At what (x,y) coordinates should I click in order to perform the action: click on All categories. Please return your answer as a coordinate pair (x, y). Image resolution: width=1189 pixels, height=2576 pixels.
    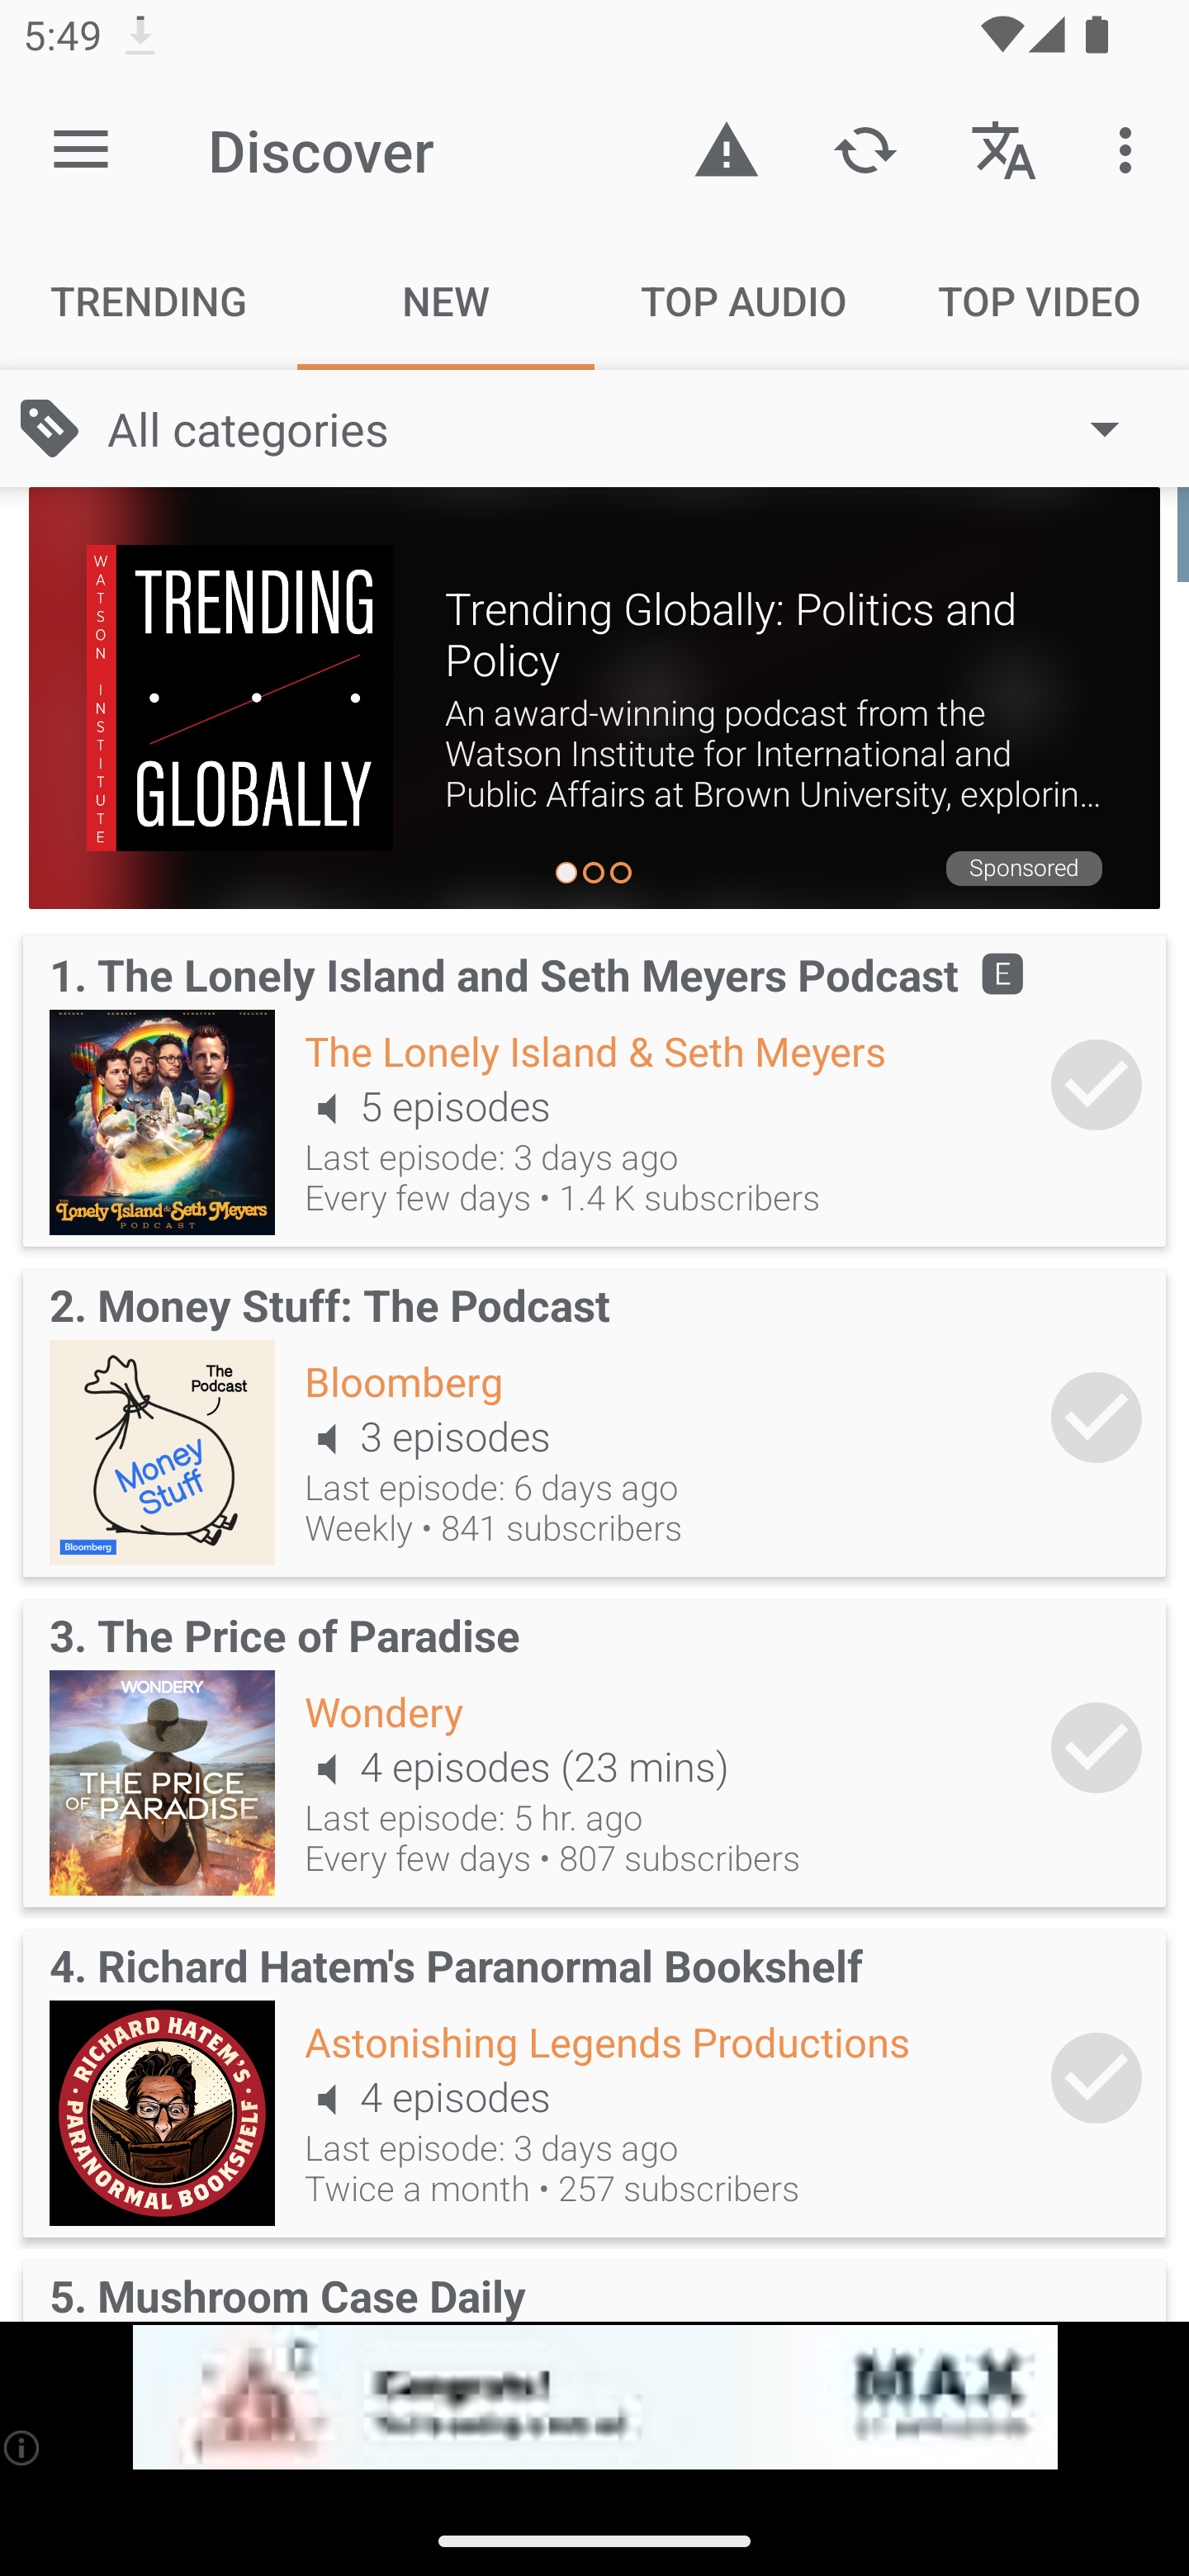
    Looking at the image, I should click on (629, 429).